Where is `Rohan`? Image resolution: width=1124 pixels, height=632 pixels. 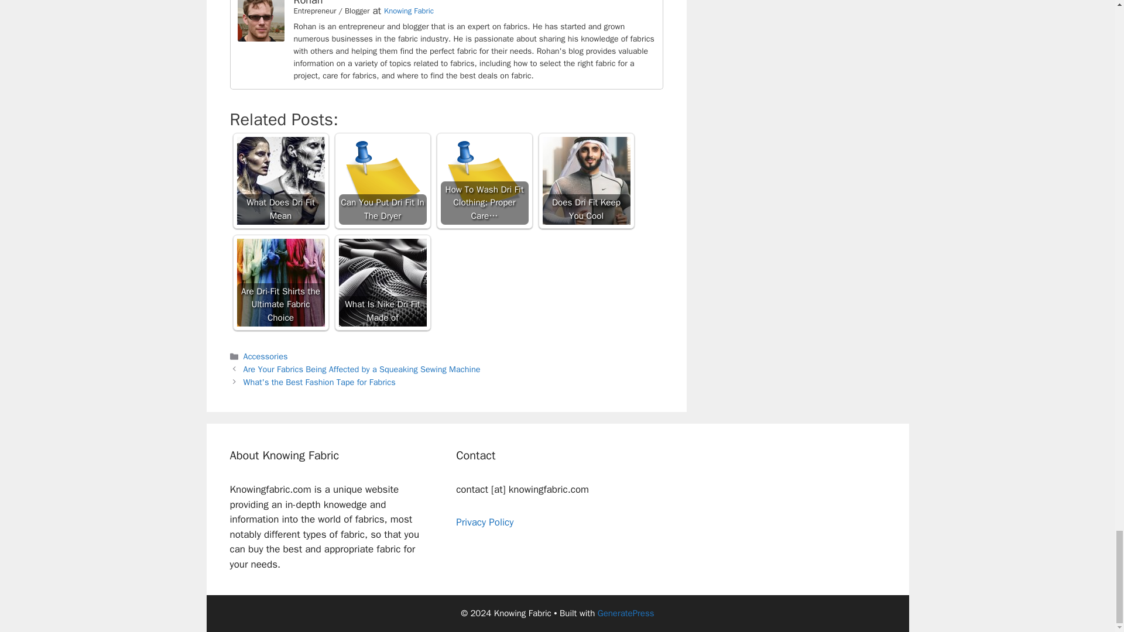
Rohan is located at coordinates (308, 3).